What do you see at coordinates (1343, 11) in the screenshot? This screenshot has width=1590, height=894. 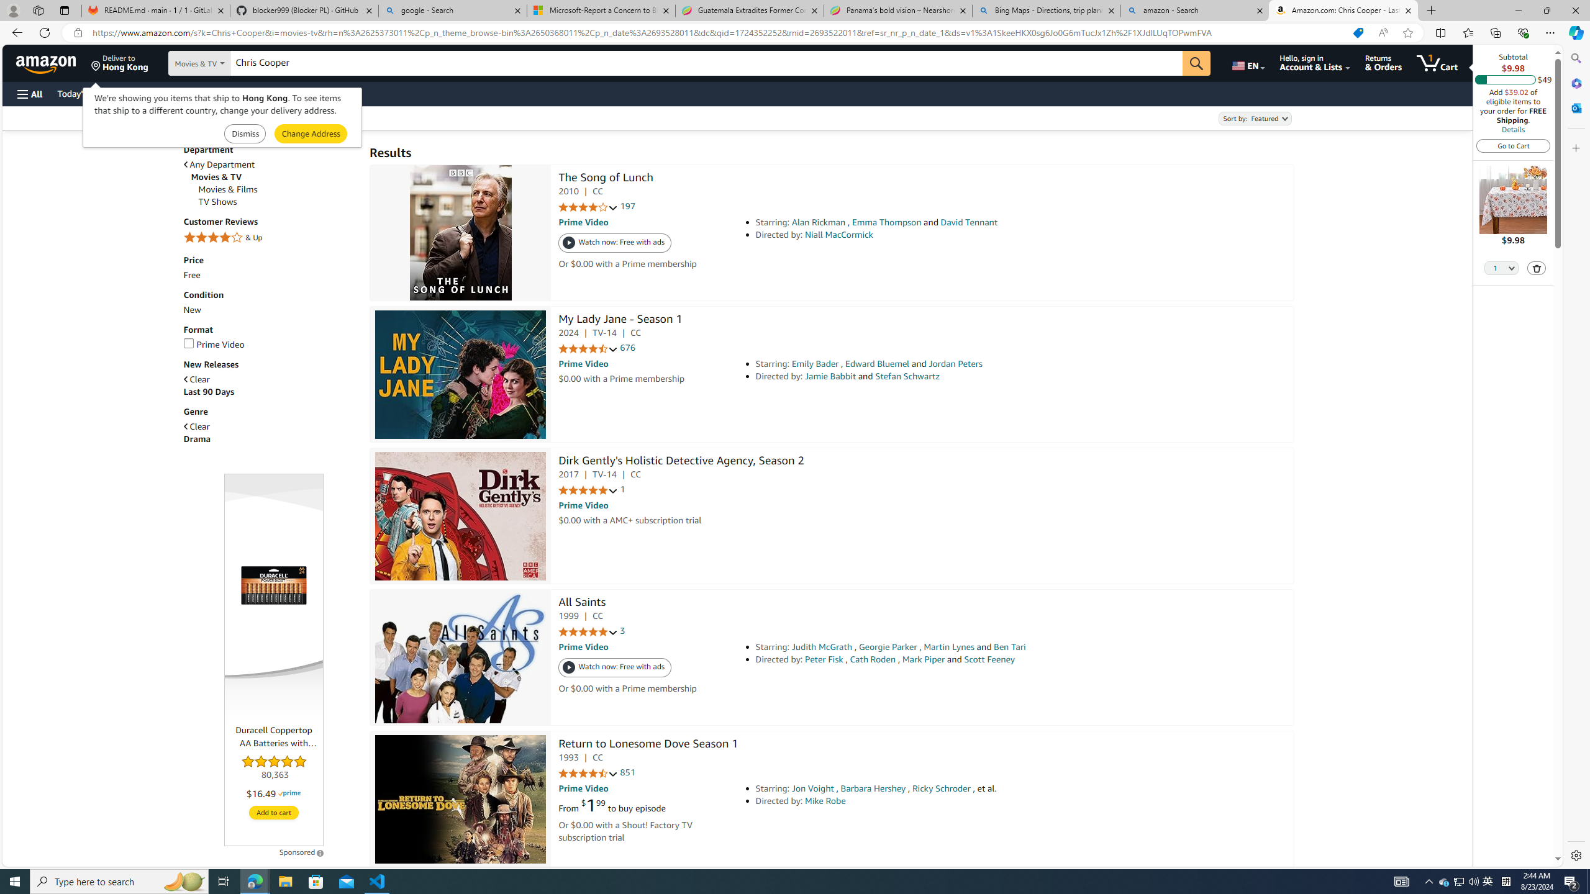 I see `Amazon.com: Chris Cooper - Last 90 Days / Drama: Movies & TV` at bounding box center [1343, 11].